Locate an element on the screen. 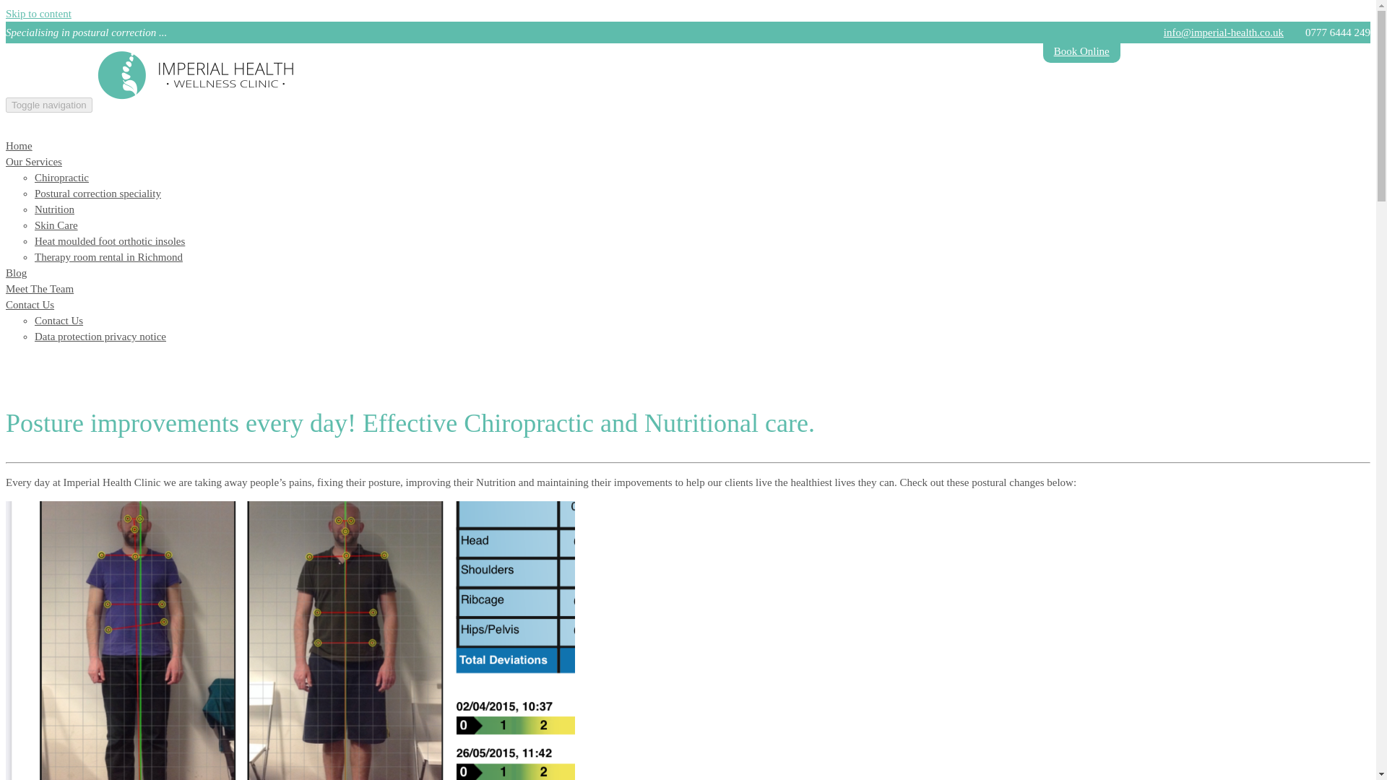 This screenshot has height=780, width=1387. Nutrition is located at coordinates (55, 209).